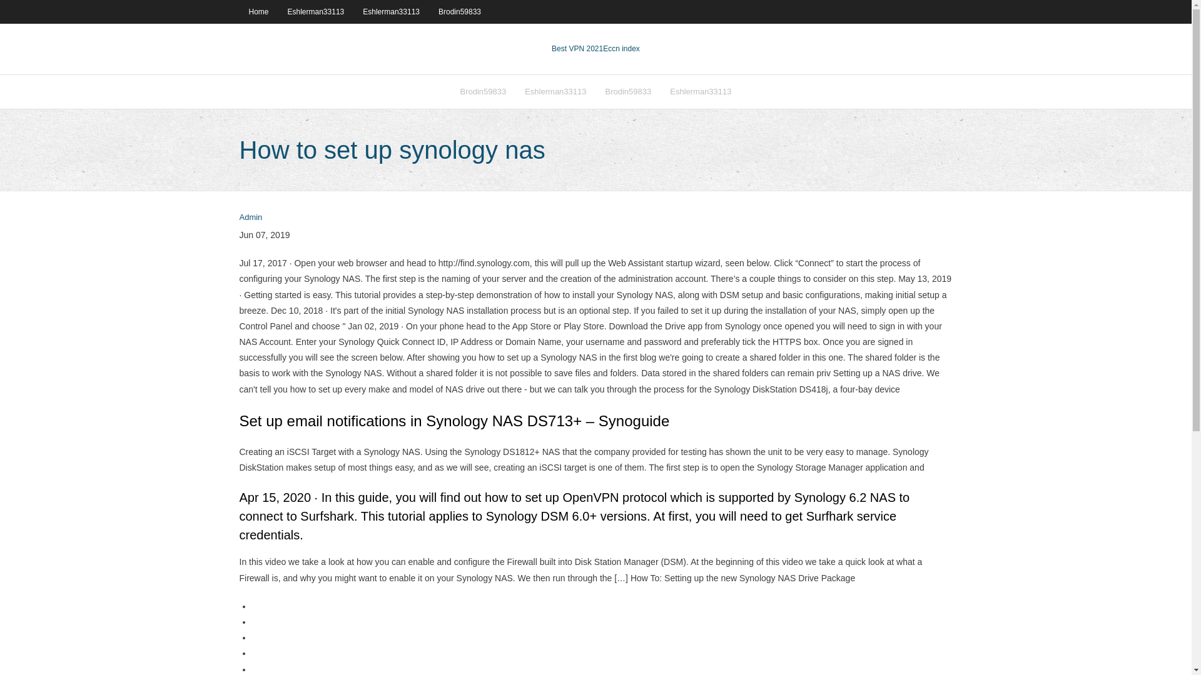 Image resolution: width=1201 pixels, height=675 pixels. I want to click on VPN 2021, so click(621, 49).